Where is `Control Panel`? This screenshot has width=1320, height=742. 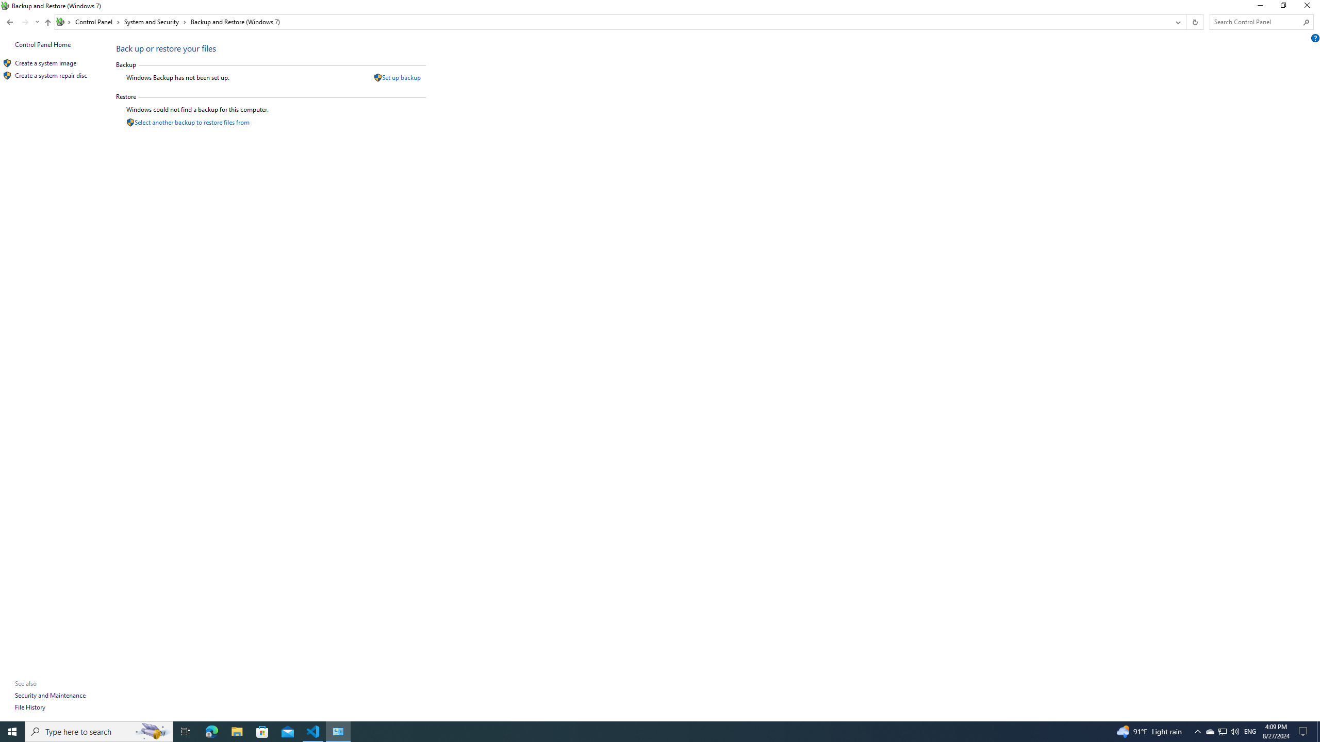
Control Panel is located at coordinates (97, 22).